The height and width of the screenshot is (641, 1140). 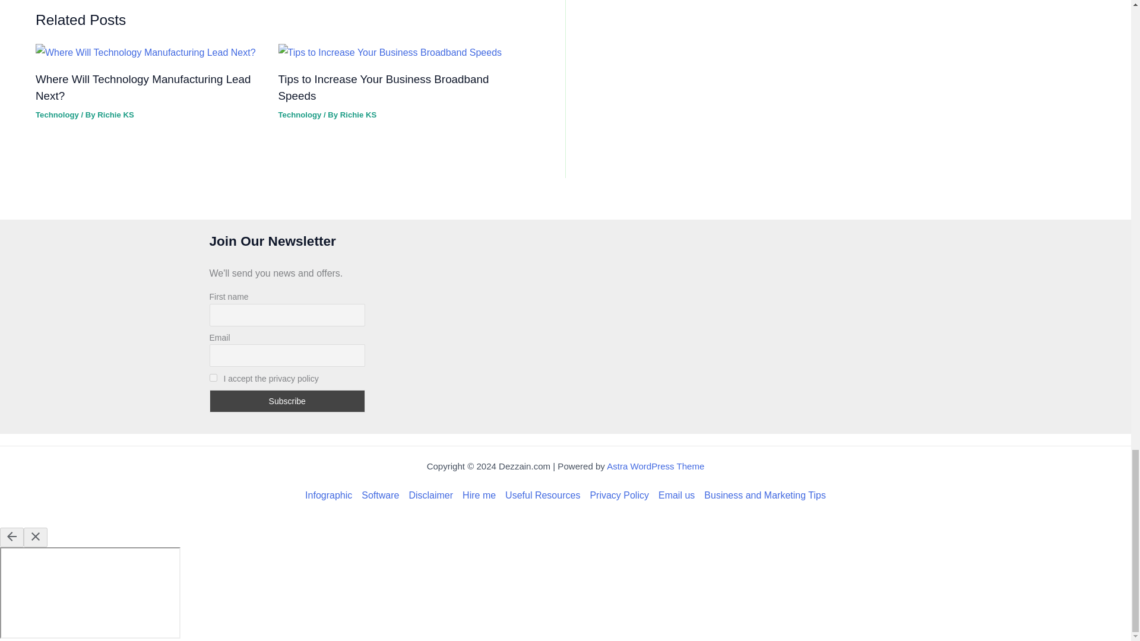 What do you see at coordinates (357, 114) in the screenshot?
I see `View all posts by Richie KS` at bounding box center [357, 114].